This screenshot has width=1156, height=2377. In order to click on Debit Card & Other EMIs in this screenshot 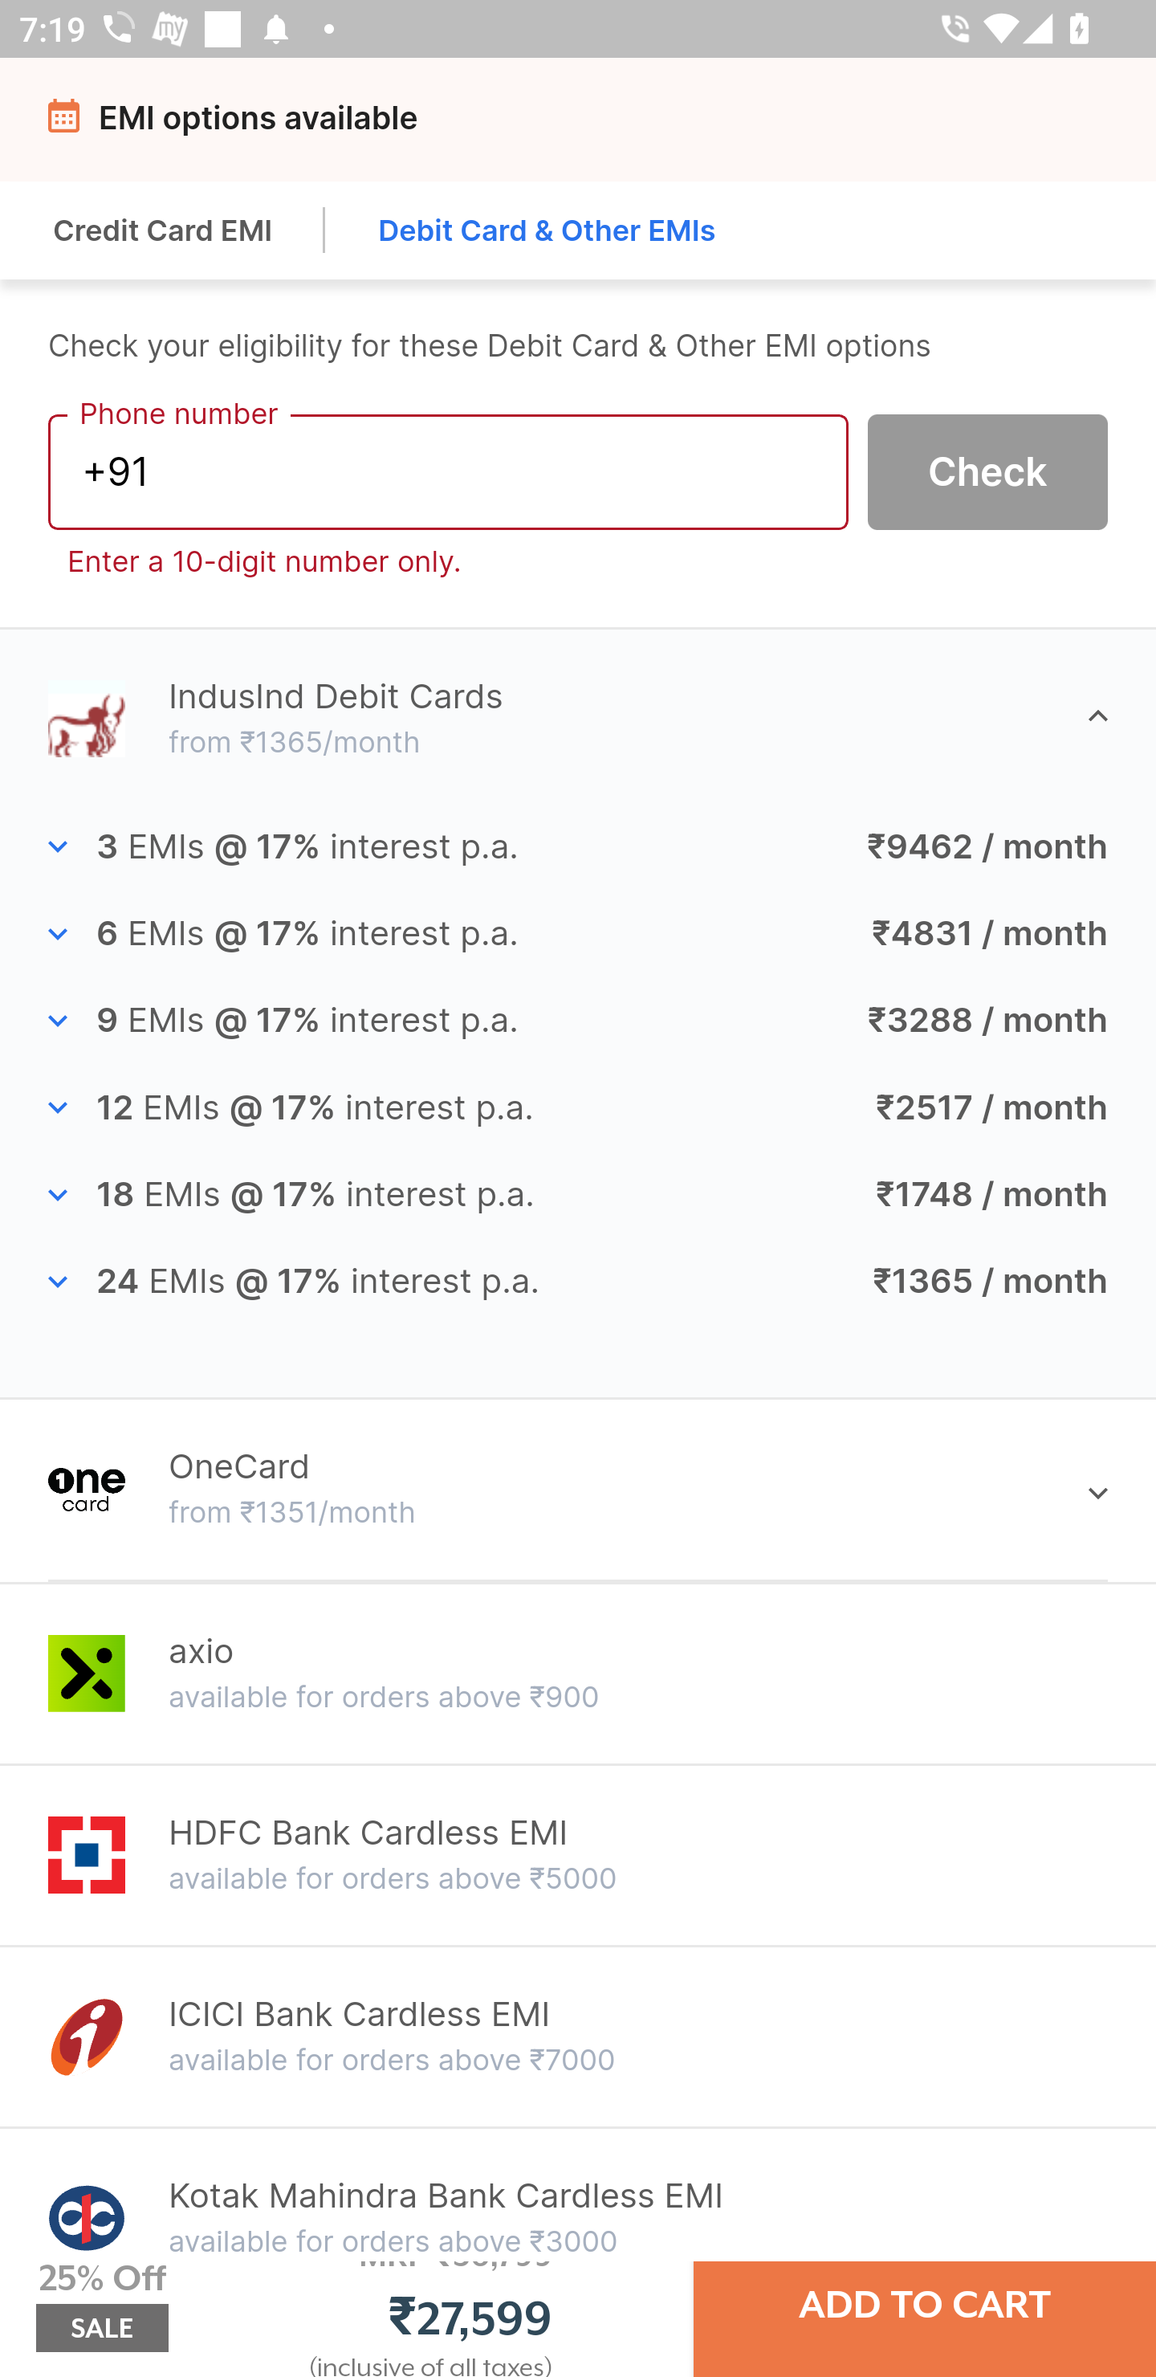, I will do `click(547, 230)`.